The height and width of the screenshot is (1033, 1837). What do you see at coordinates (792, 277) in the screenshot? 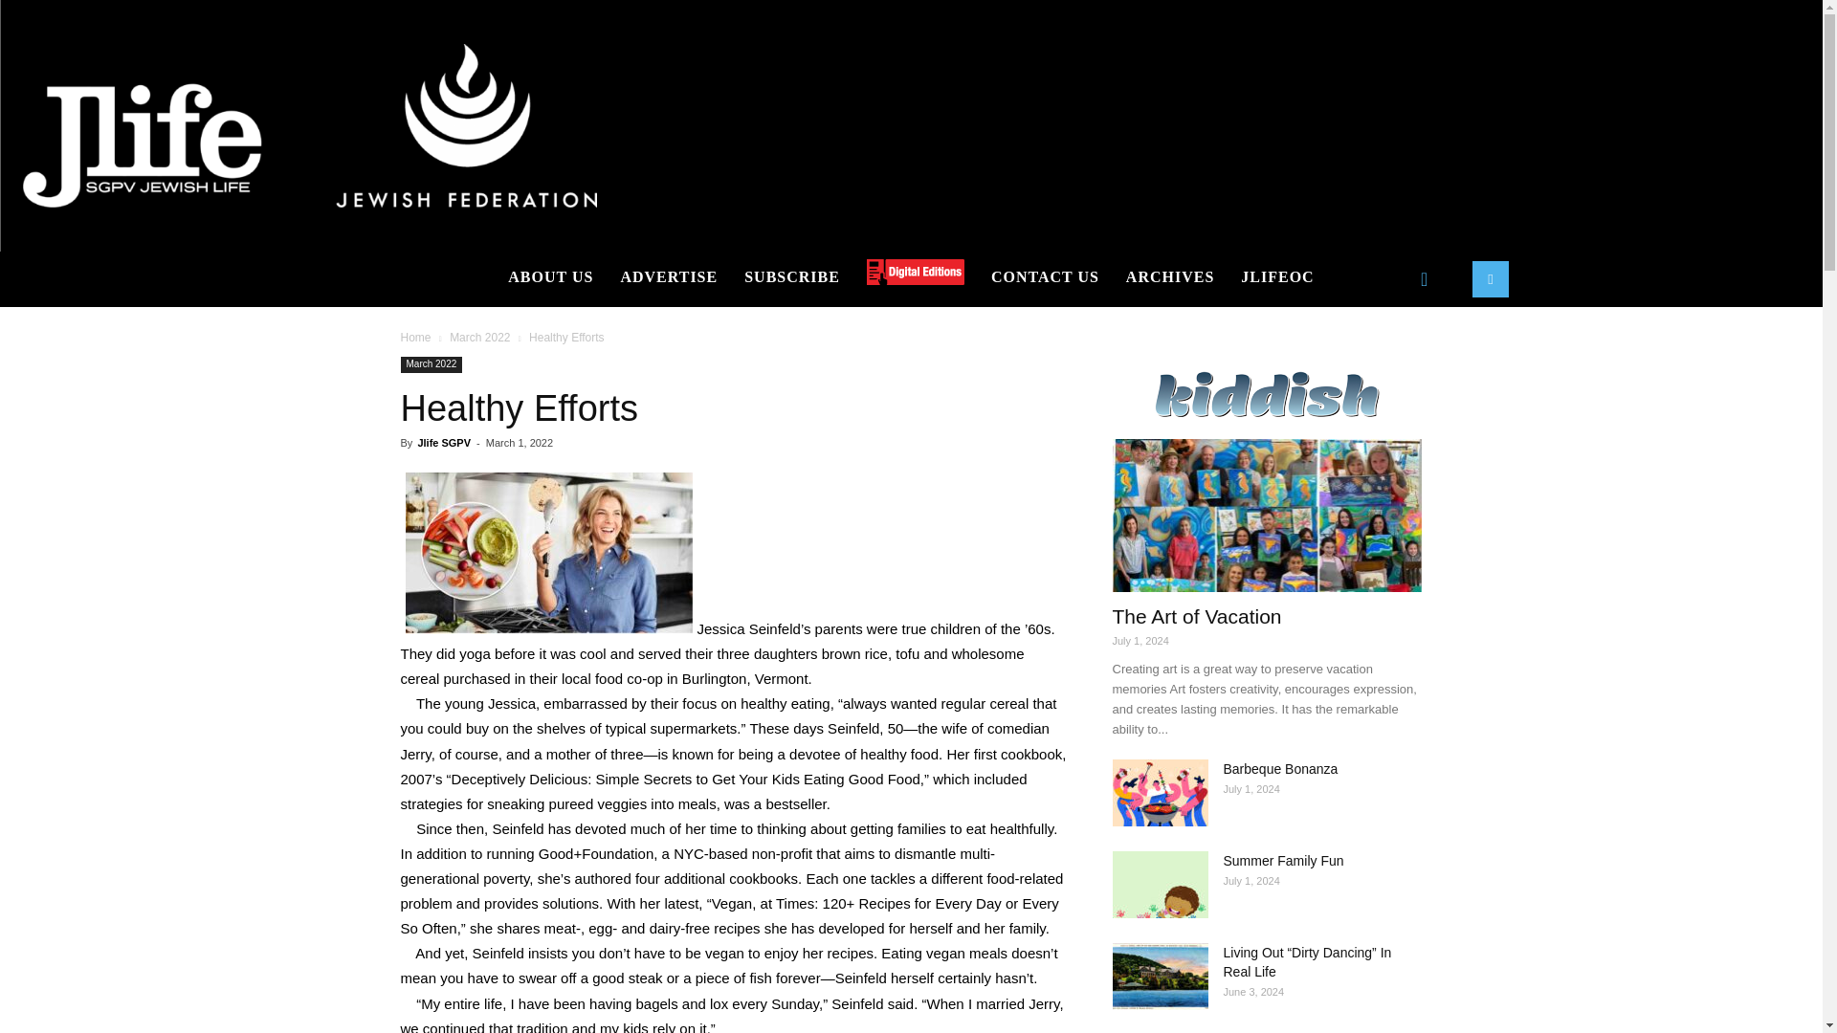
I see `SUBSCRIBE` at bounding box center [792, 277].